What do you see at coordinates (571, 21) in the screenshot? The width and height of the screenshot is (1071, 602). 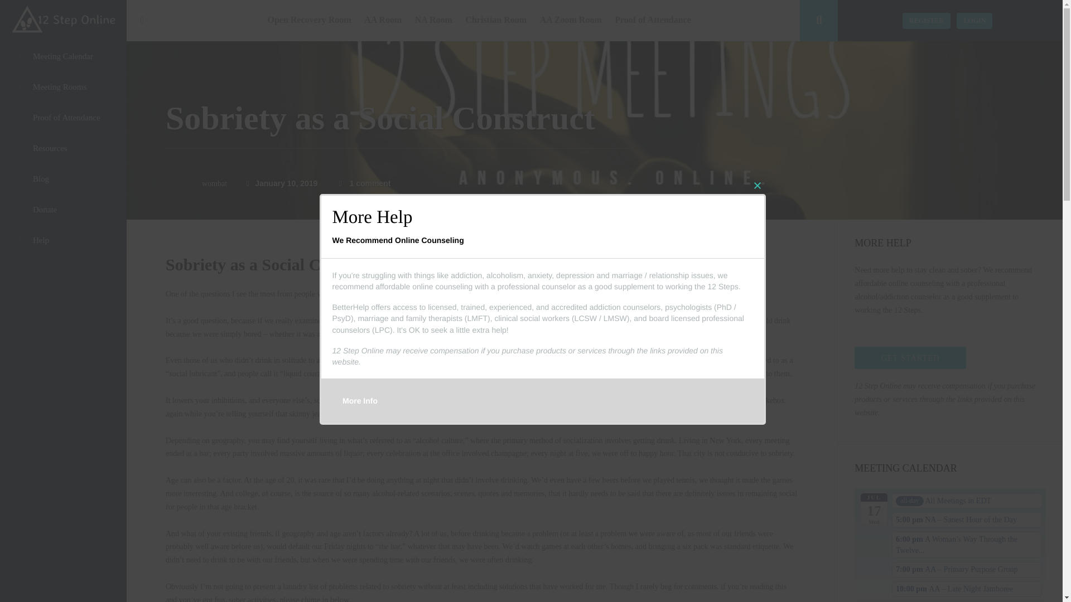 I see `AA Zoom Room` at bounding box center [571, 21].